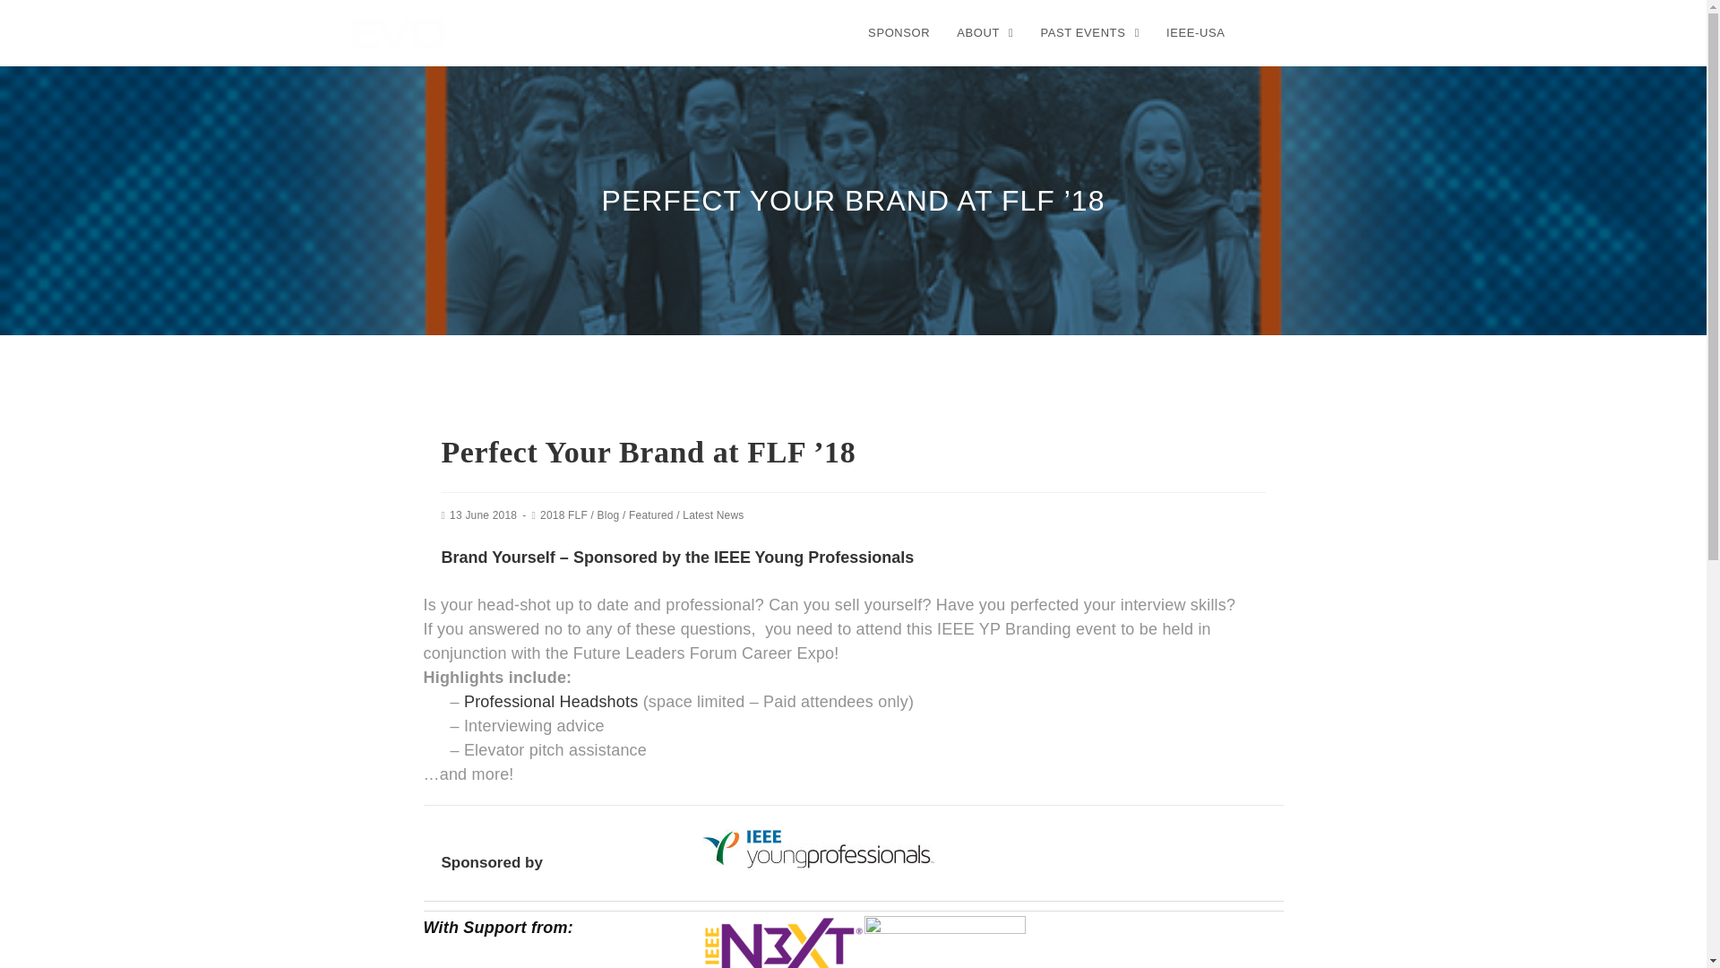 The image size is (1720, 968). What do you see at coordinates (713, 515) in the screenshot?
I see `Latest News` at bounding box center [713, 515].